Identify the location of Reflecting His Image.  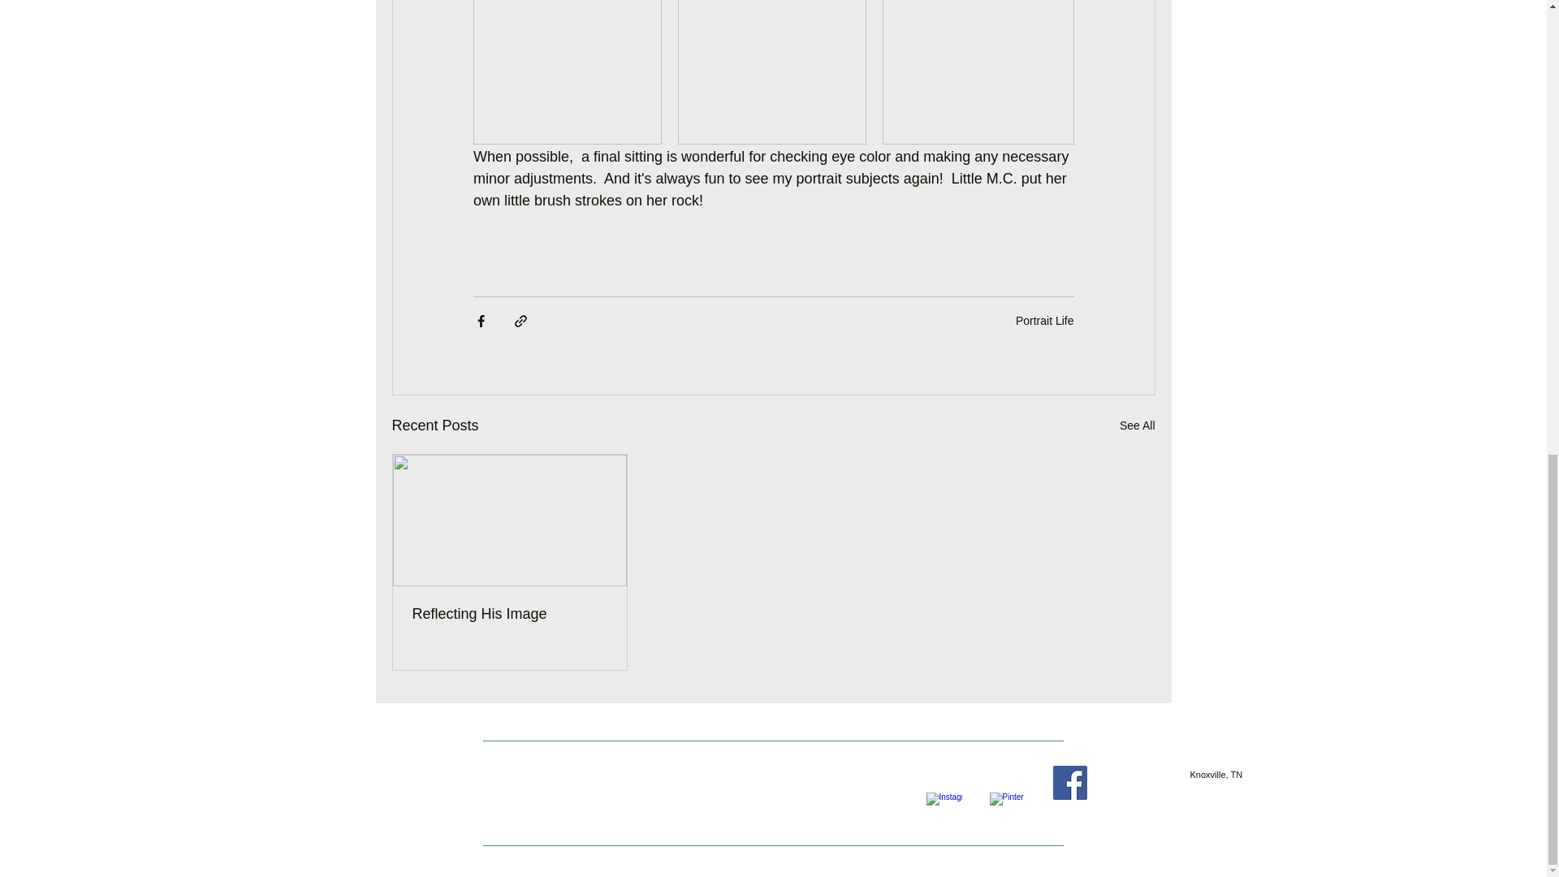
(510, 614).